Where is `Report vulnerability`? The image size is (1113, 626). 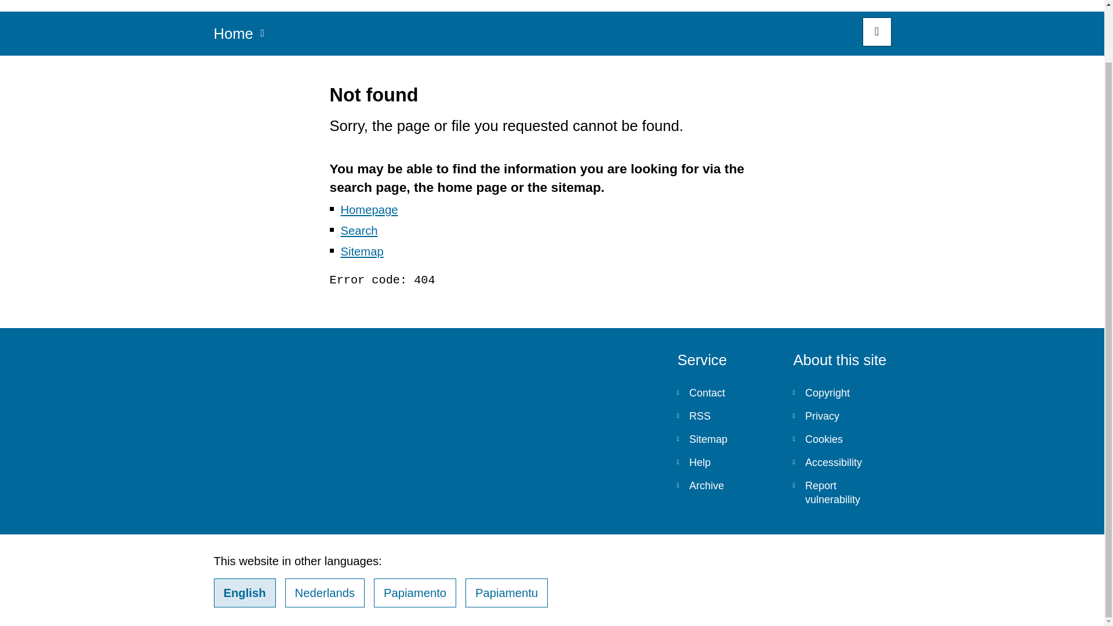 Report vulnerability is located at coordinates (842, 493).